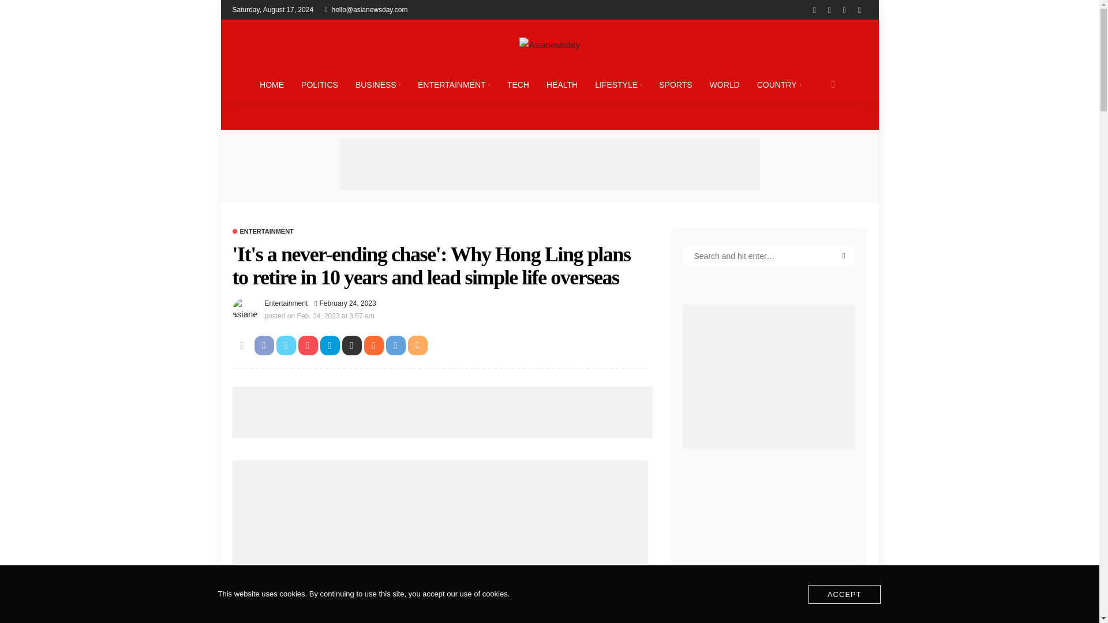 This screenshot has height=623, width=1108. Describe the element at coordinates (549, 164) in the screenshot. I see `Advertisement` at that location.